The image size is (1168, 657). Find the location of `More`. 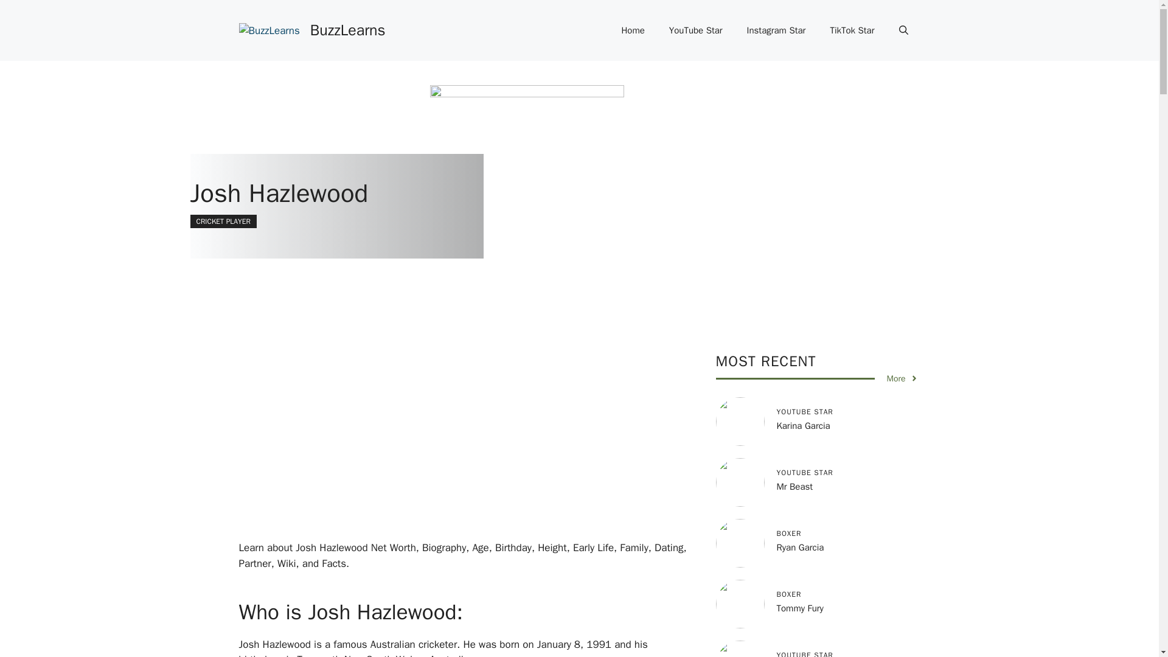

More is located at coordinates (902, 378).